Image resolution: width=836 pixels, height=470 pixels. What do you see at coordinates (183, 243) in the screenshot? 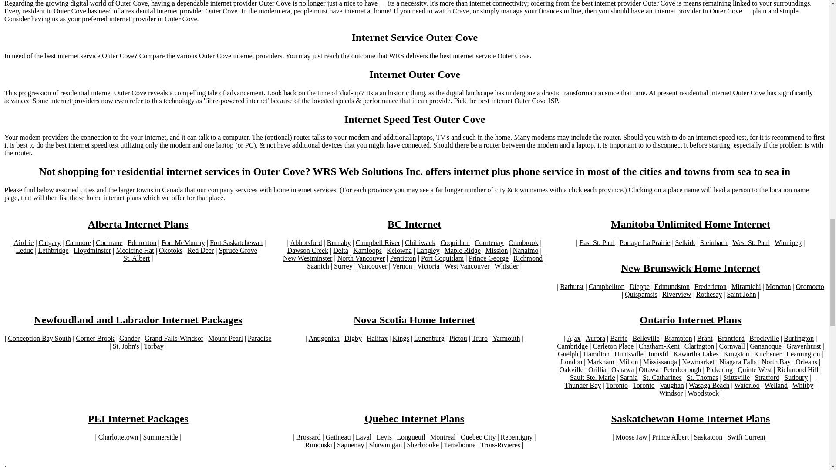
I see `Fort McMurray` at bounding box center [183, 243].